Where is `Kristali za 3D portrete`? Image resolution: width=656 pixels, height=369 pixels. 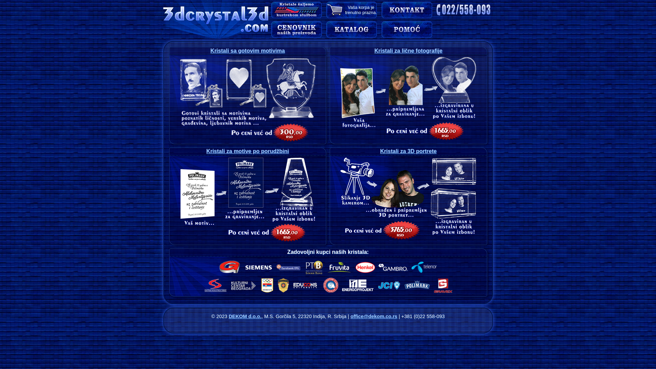
Kristali za 3D portrete is located at coordinates (409, 151).